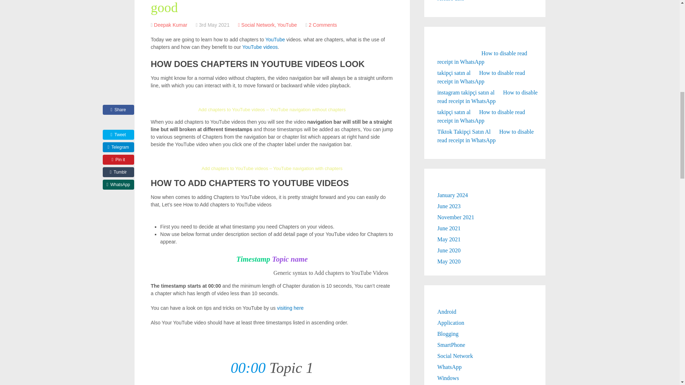 This screenshot has height=385, width=685. I want to click on Social Network, so click(258, 25).